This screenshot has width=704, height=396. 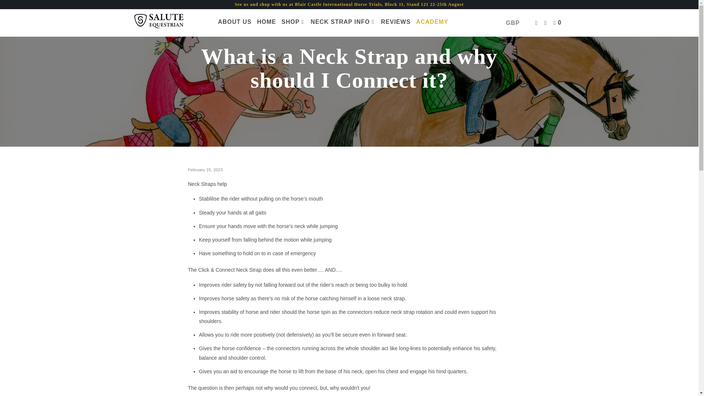 What do you see at coordinates (266, 22) in the screenshot?
I see `HOME` at bounding box center [266, 22].